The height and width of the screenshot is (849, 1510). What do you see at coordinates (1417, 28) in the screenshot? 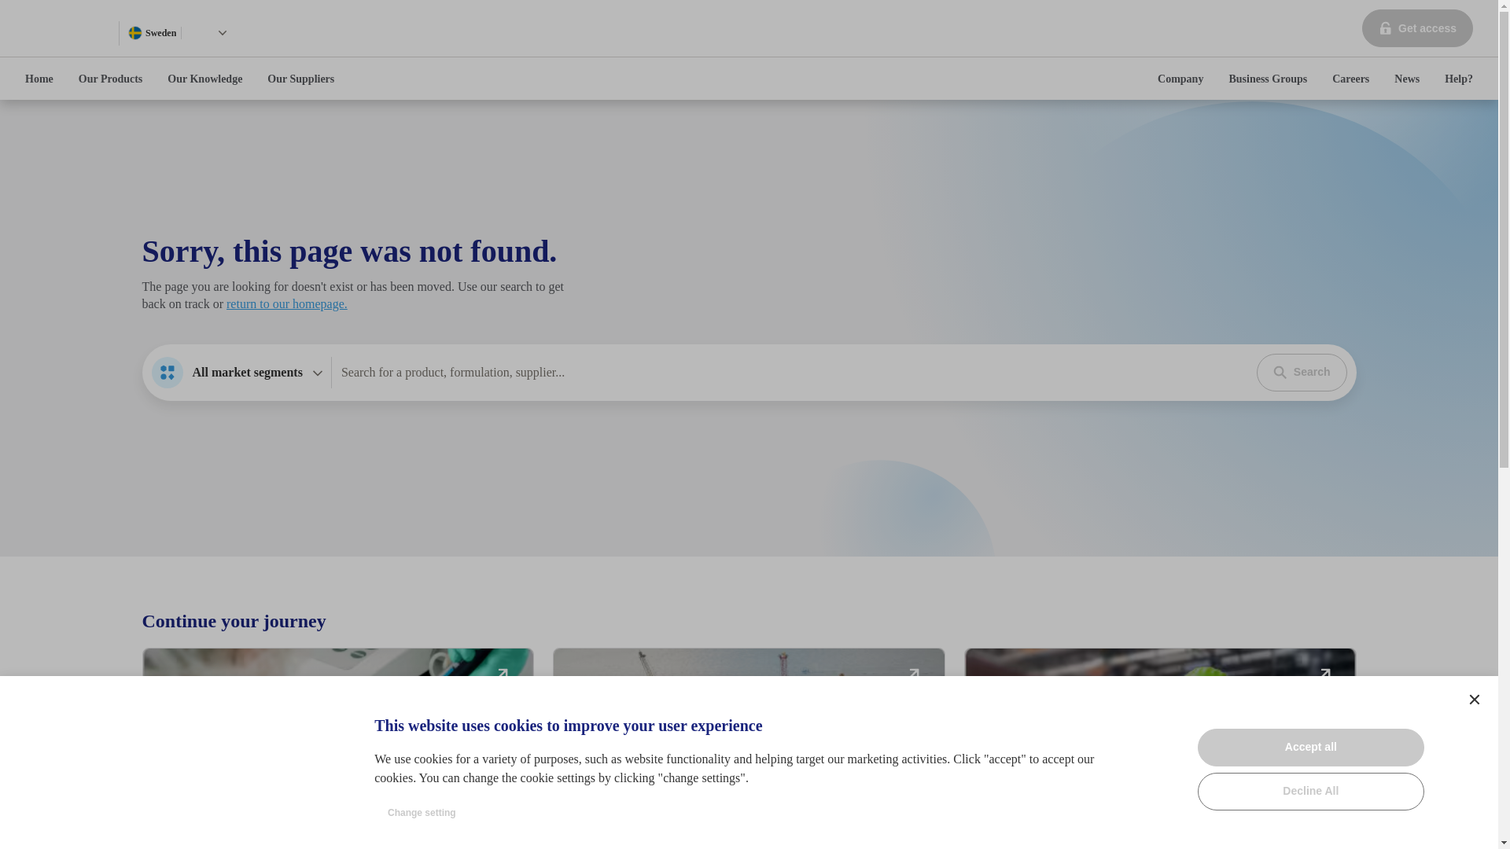
I see `Get access` at bounding box center [1417, 28].